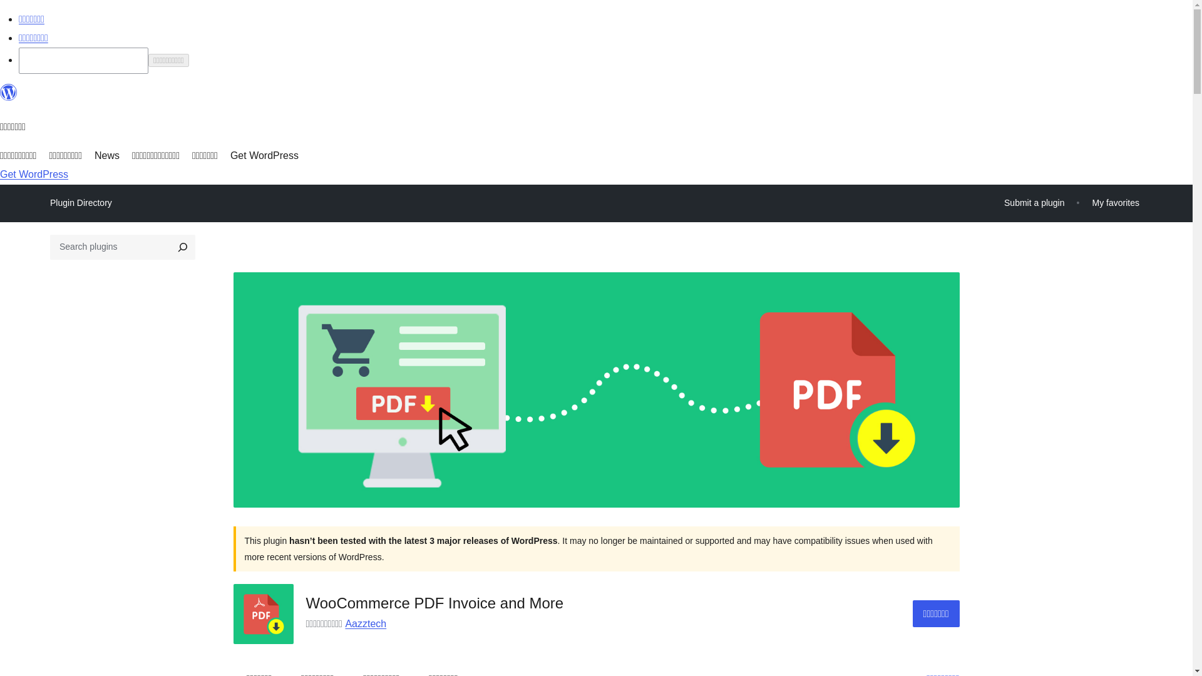 This screenshot has height=676, width=1202. What do you see at coordinates (9, 98) in the screenshot?
I see `WordPress.org` at bounding box center [9, 98].